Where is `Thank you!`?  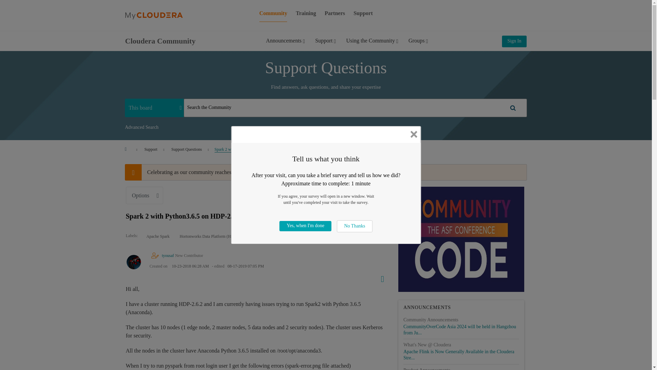 Thank you! is located at coordinates (287, 172).